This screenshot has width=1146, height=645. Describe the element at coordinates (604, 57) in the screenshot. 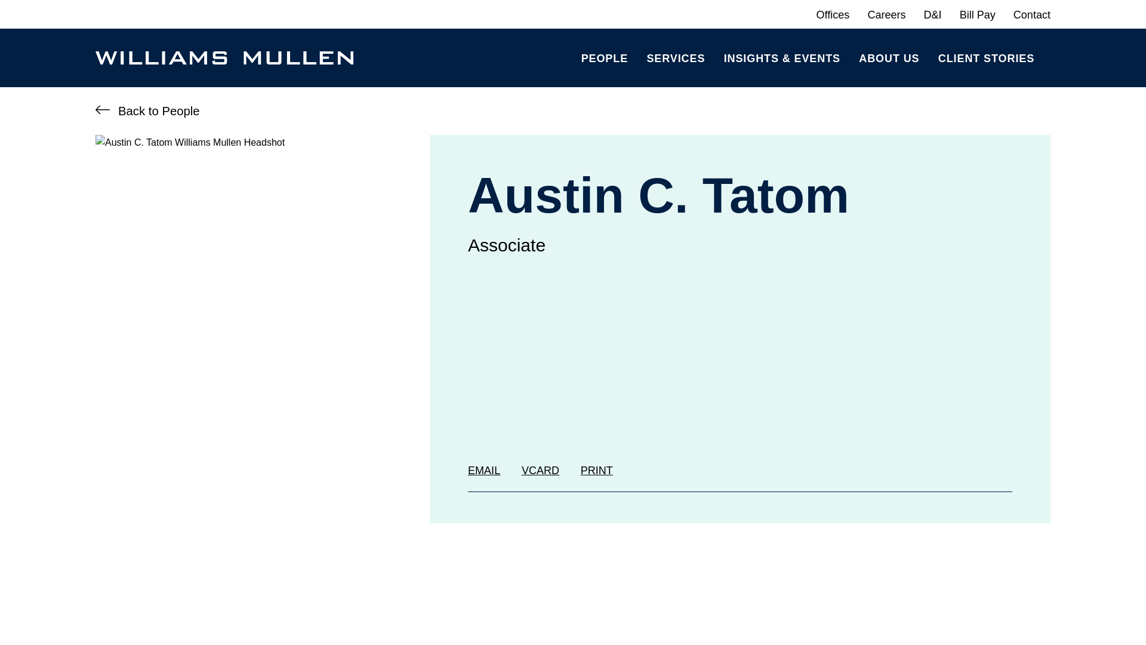

I see `PEOPLE` at that location.